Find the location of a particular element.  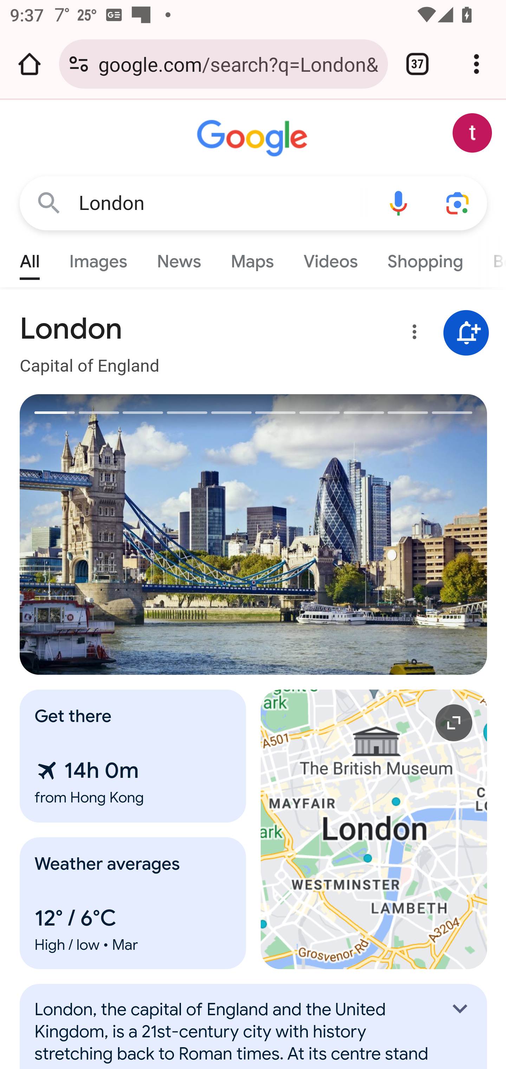

Maps is located at coordinates (252, 258).